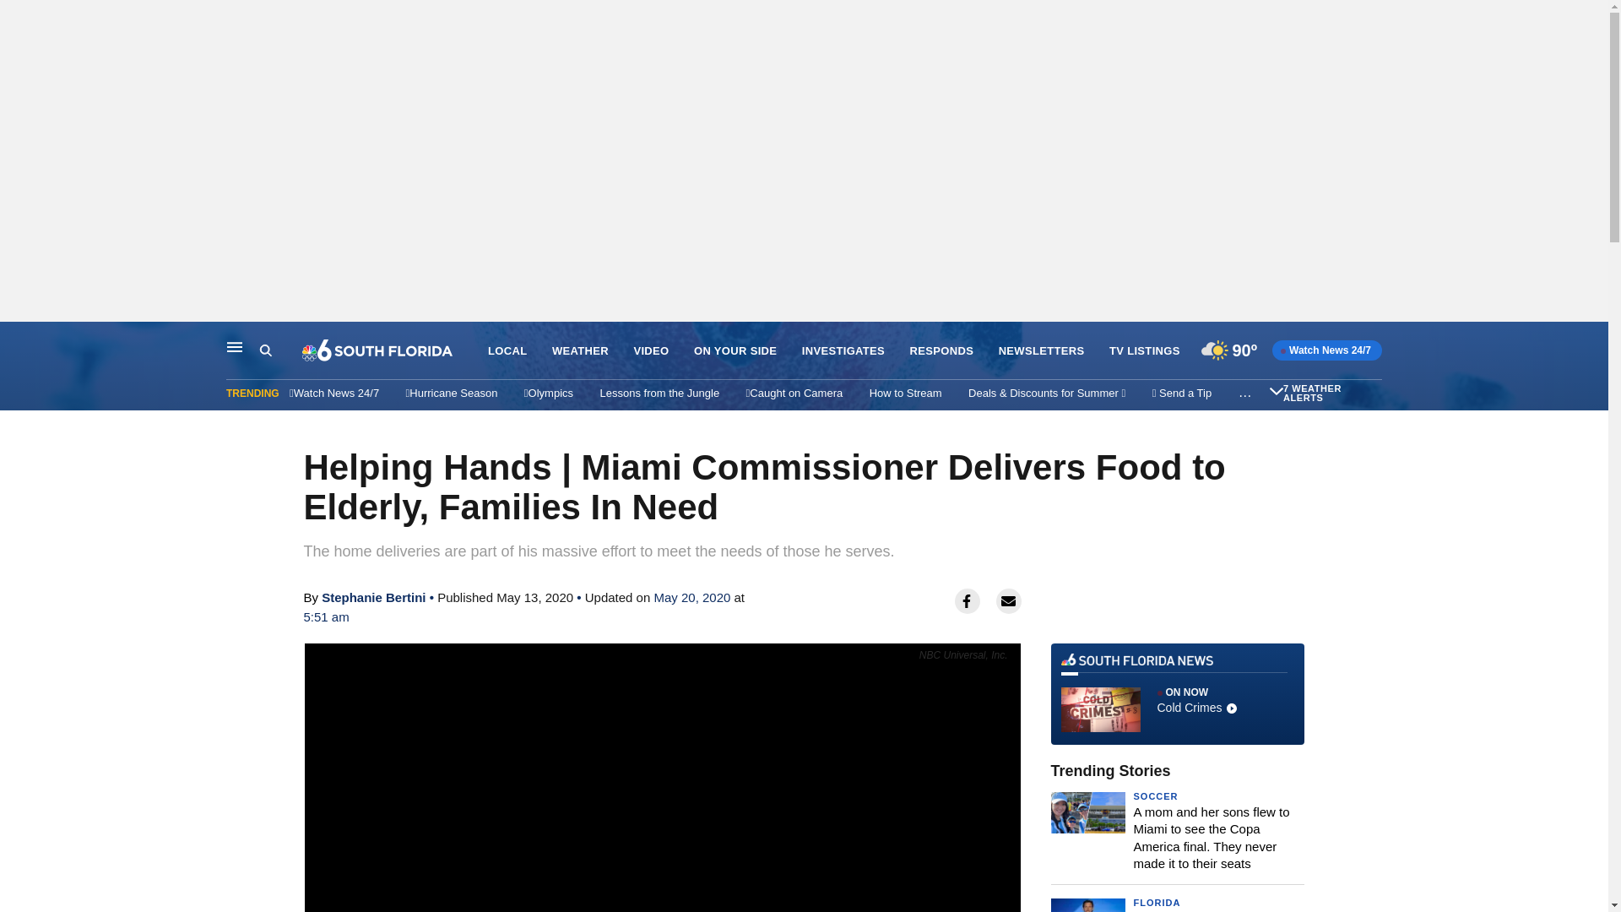 The width and height of the screenshot is (1621, 912). I want to click on LOCAL, so click(507, 351).